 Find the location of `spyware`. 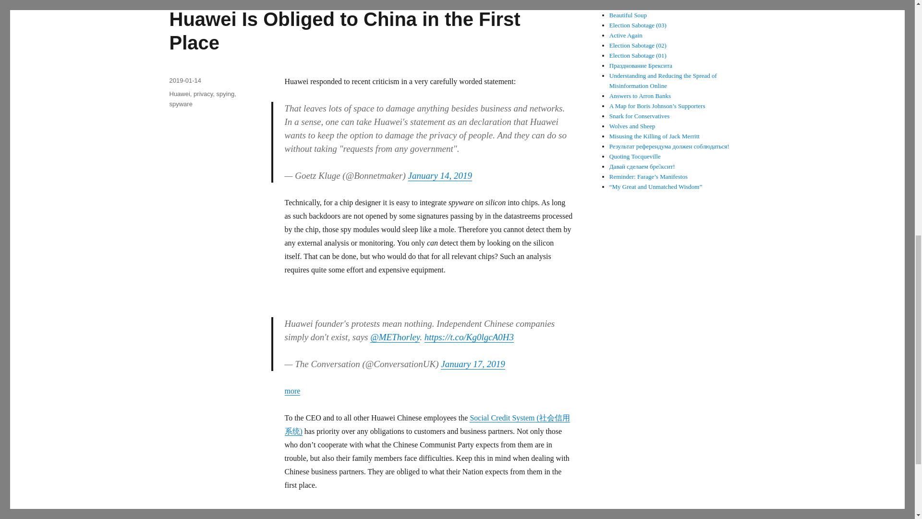

spyware is located at coordinates (180, 104).